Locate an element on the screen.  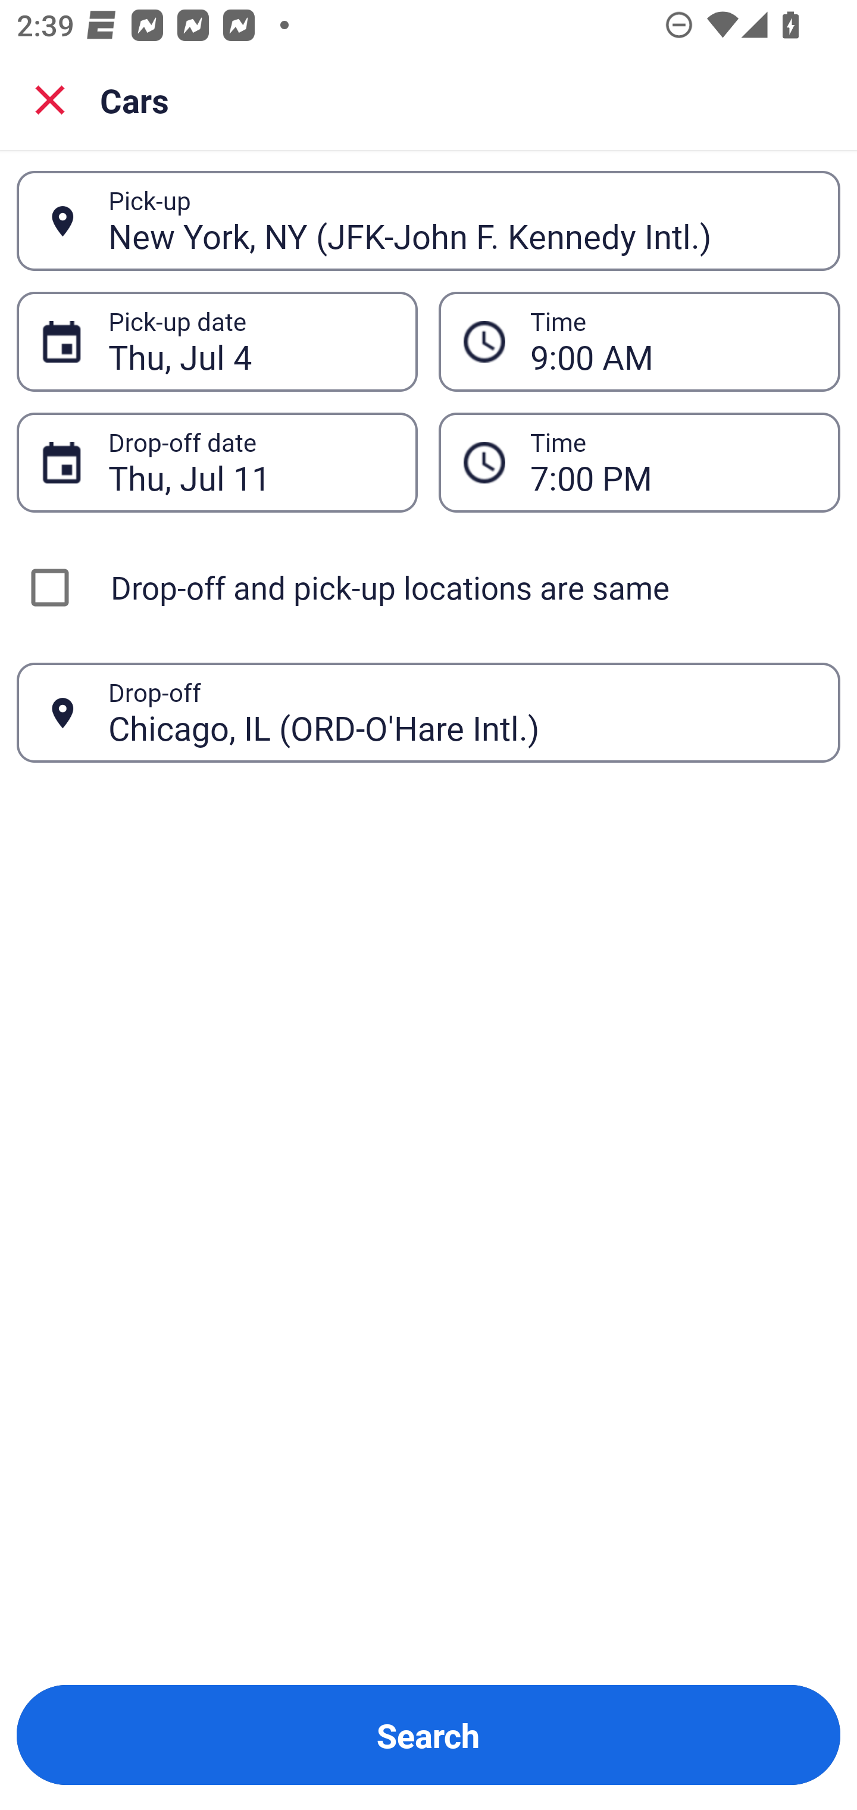
7:00 PM is located at coordinates (673, 462).